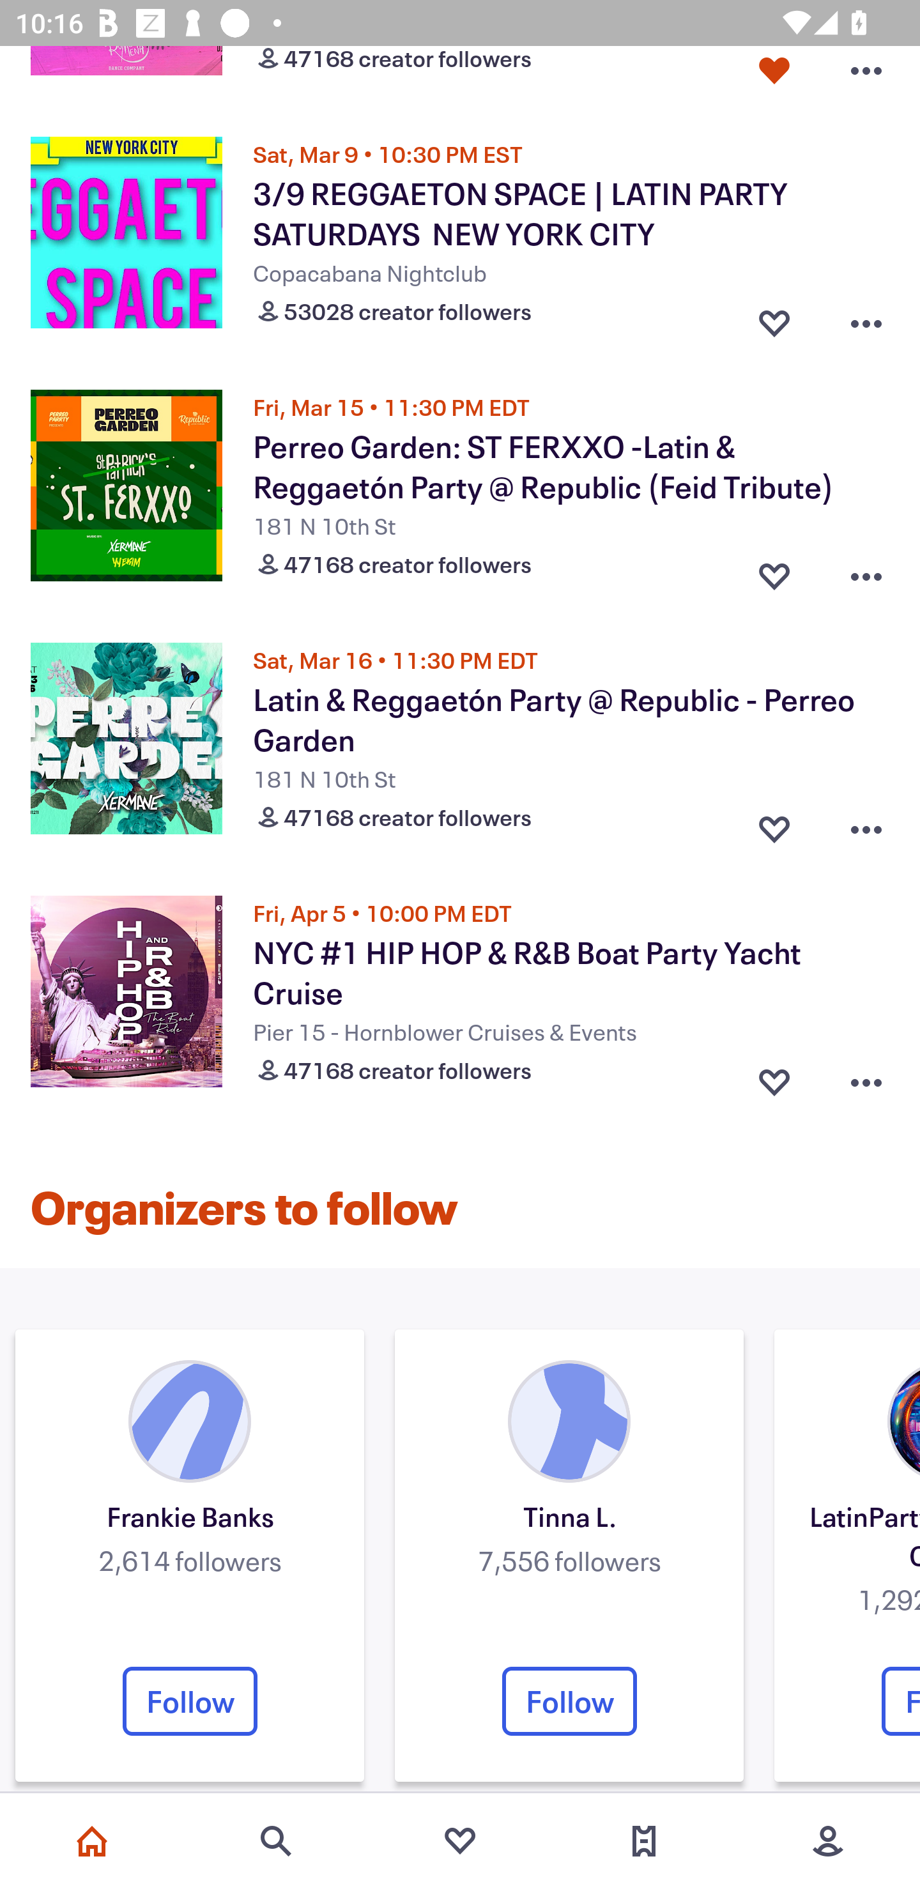 This screenshot has height=1891, width=920. Describe the element at coordinates (569, 1701) in the screenshot. I see `Follow Organizer's follow button` at that location.